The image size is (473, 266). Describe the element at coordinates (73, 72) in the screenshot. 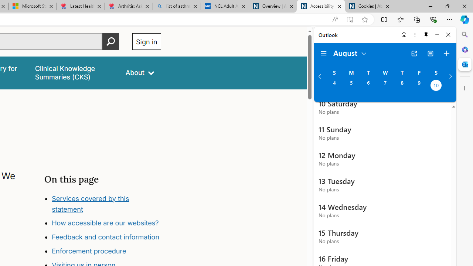

I see `false` at that location.